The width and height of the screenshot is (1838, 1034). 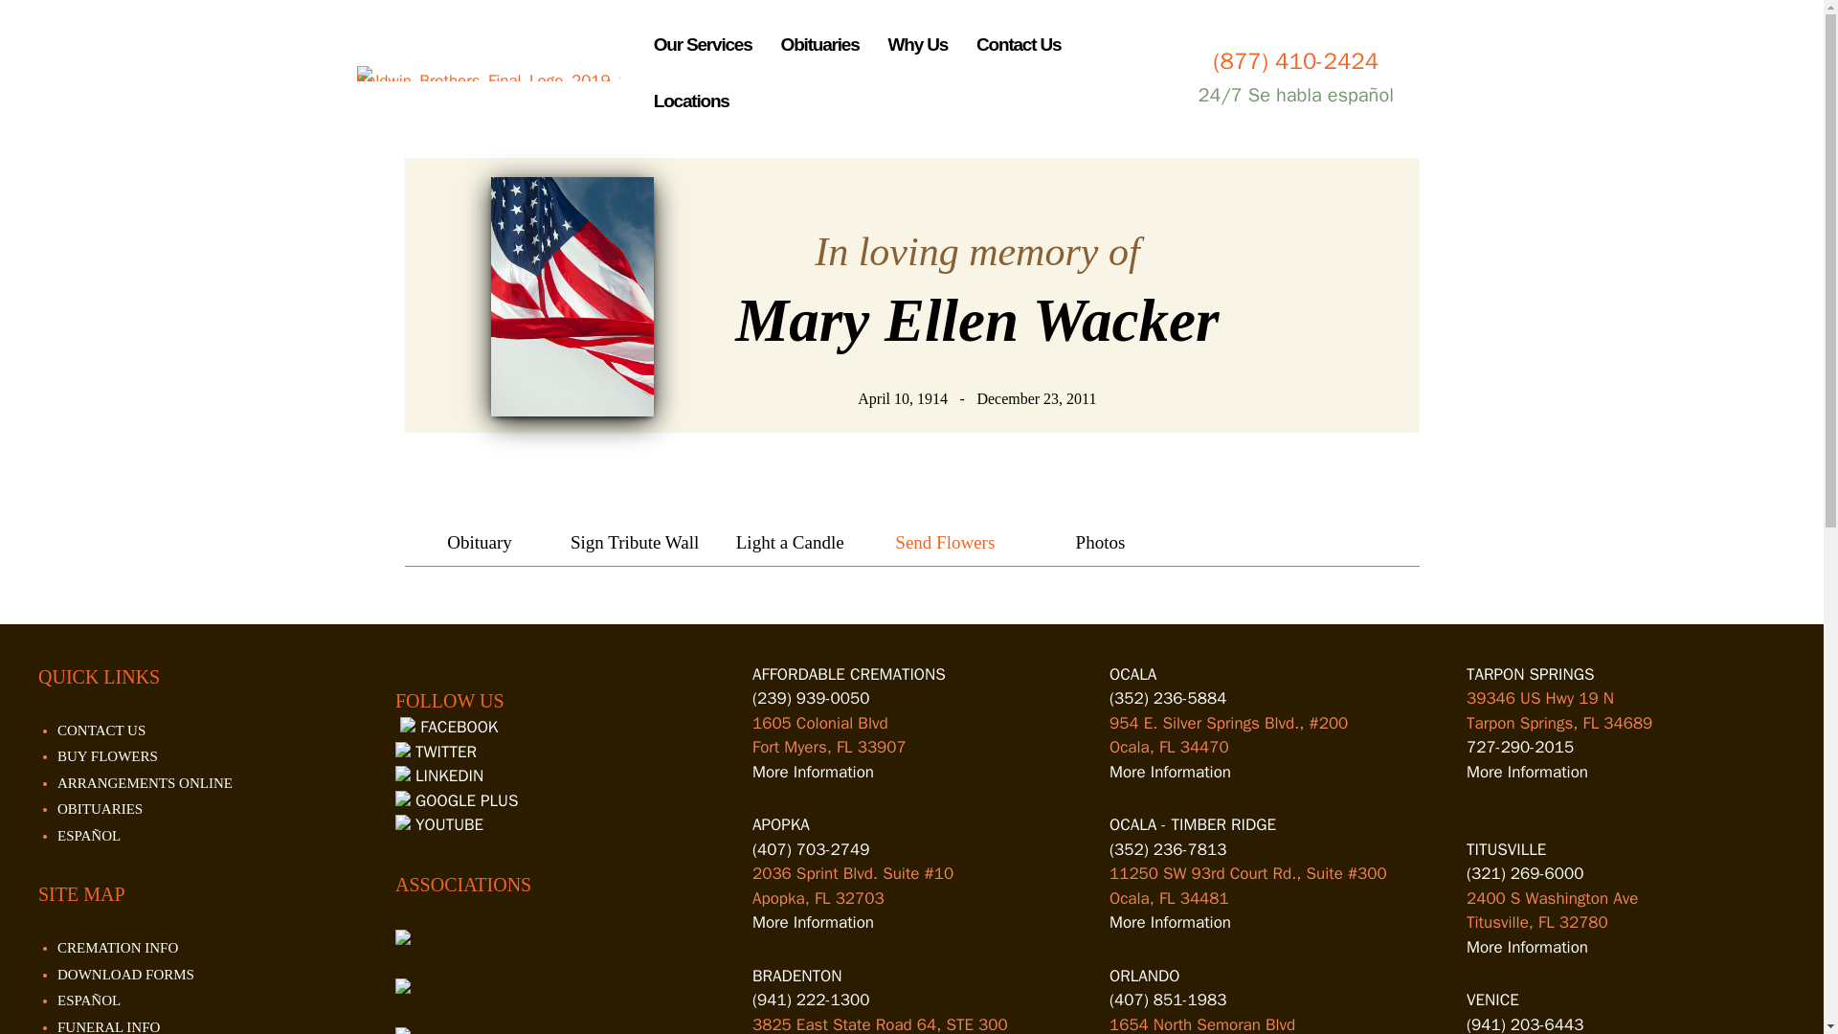 I want to click on Why Us, so click(x=917, y=45).